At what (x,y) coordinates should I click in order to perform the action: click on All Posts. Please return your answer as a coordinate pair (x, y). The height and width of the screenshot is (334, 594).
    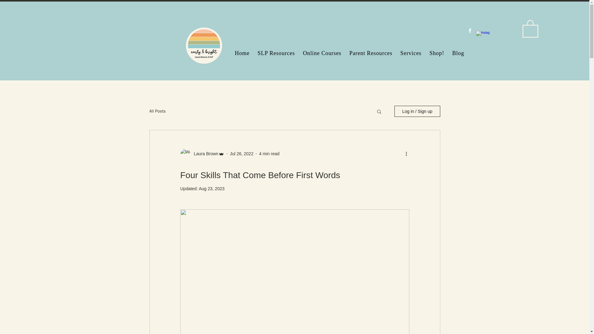
    Looking at the image, I should click on (157, 111).